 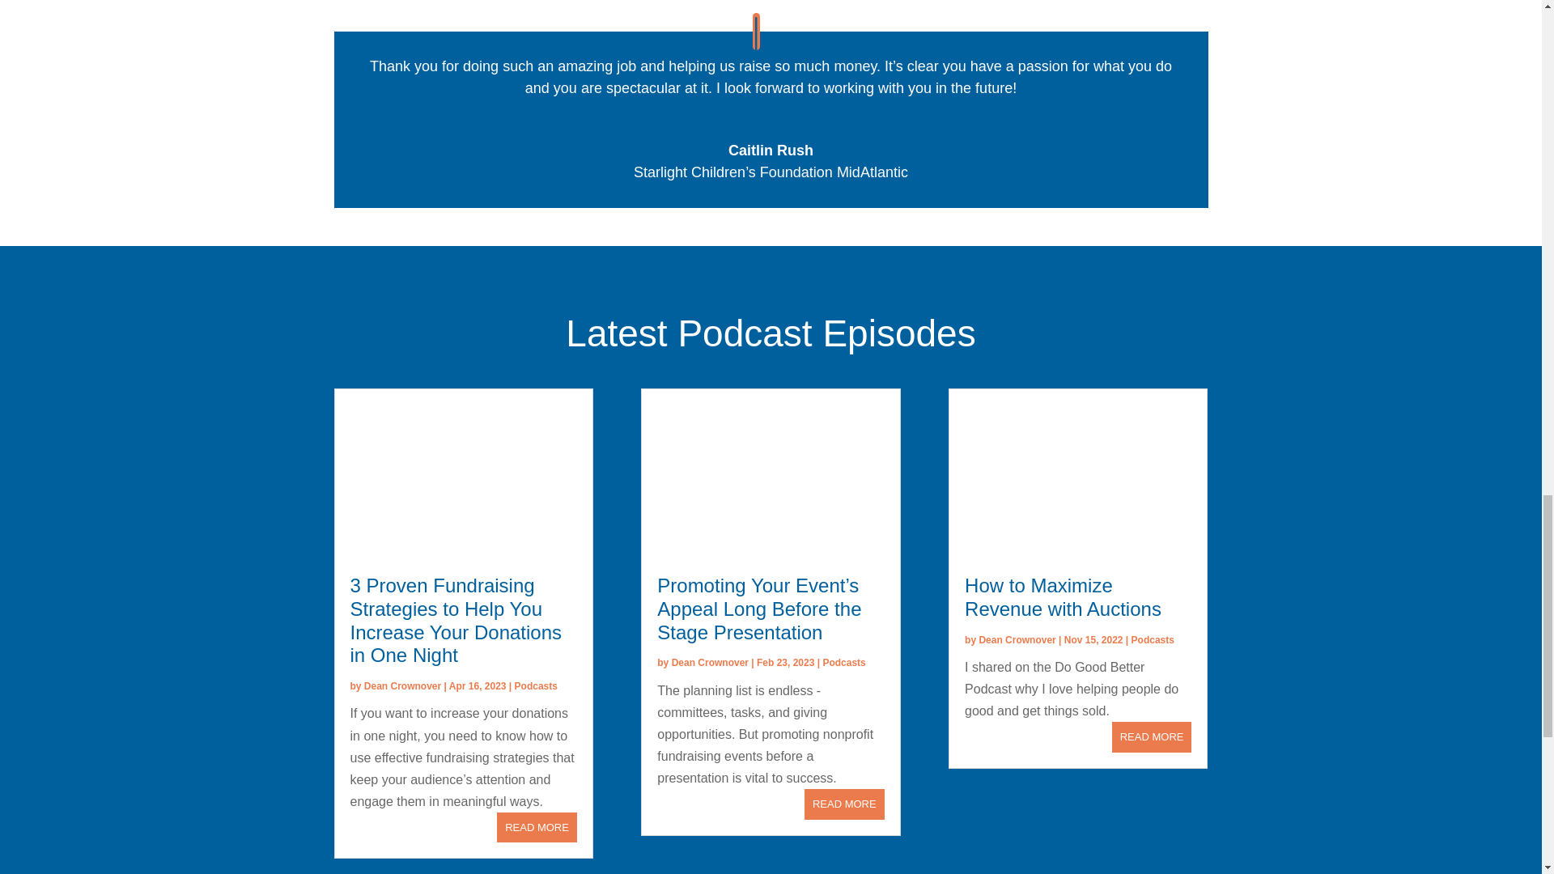 What do you see at coordinates (402, 686) in the screenshot?
I see `Posts by Dean Crownover` at bounding box center [402, 686].